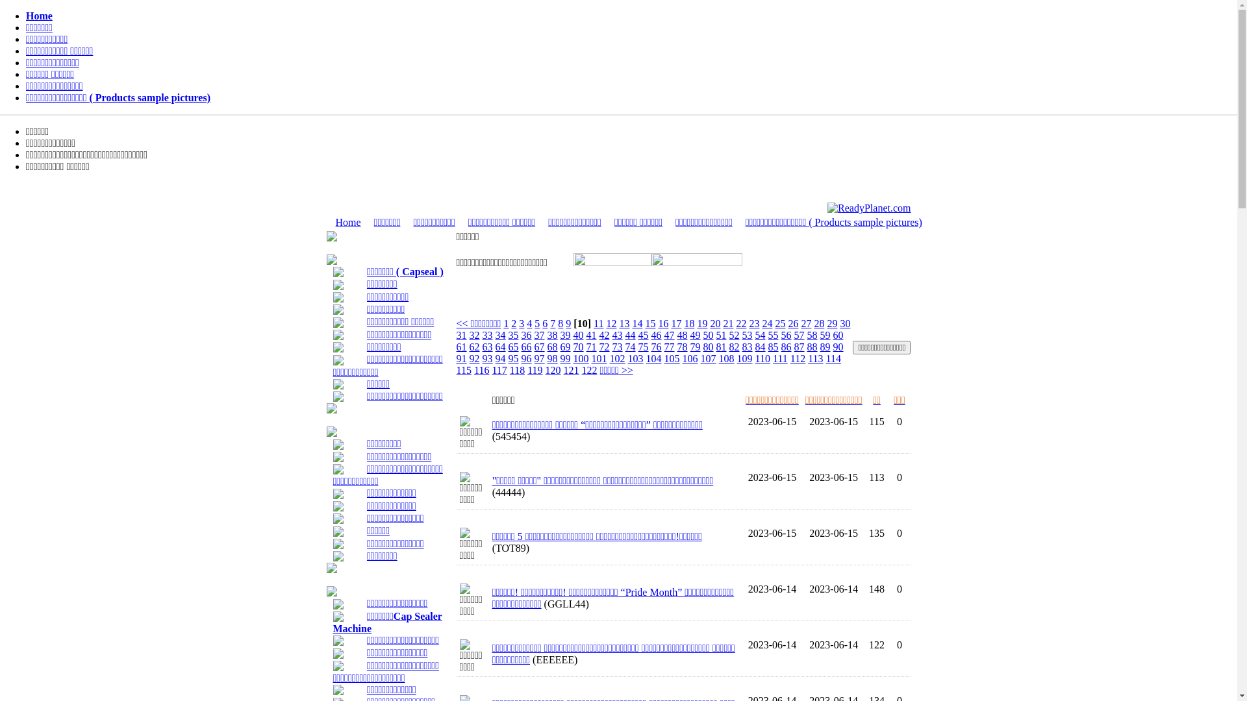 This screenshot has height=701, width=1247. What do you see at coordinates (745, 358) in the screenshot?
I see `109` at bounding box center [745, 358].